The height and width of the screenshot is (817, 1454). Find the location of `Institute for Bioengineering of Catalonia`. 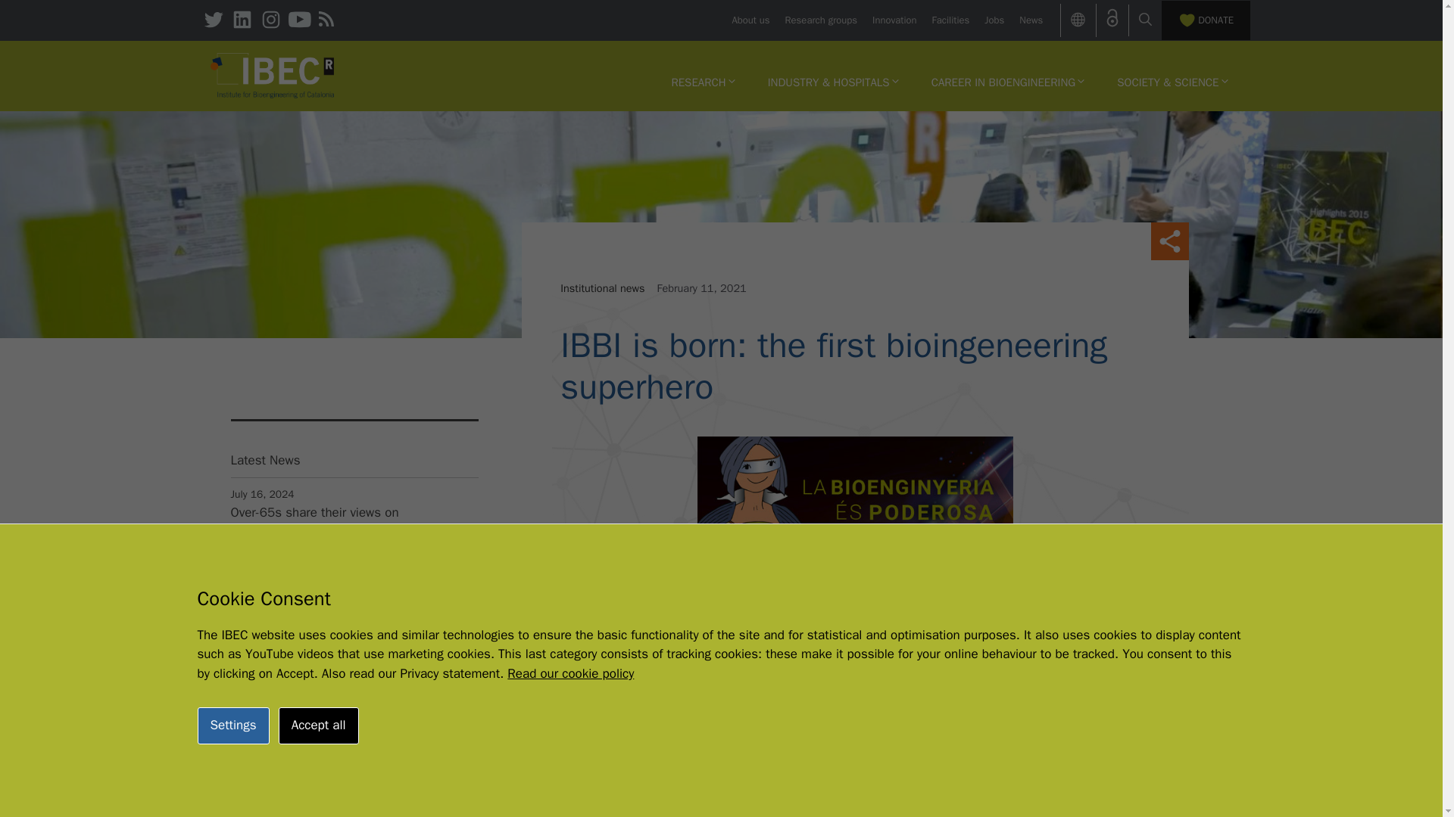

Institute for Bioengineering of Catalonia is located at coordinates (273, 76).